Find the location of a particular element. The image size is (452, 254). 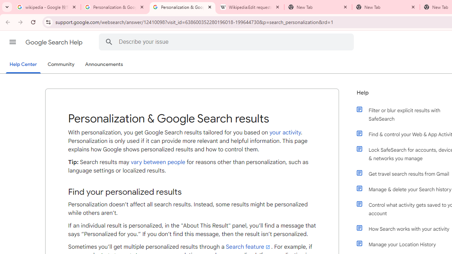

Search Help Center is located at coordinates (109, 42).